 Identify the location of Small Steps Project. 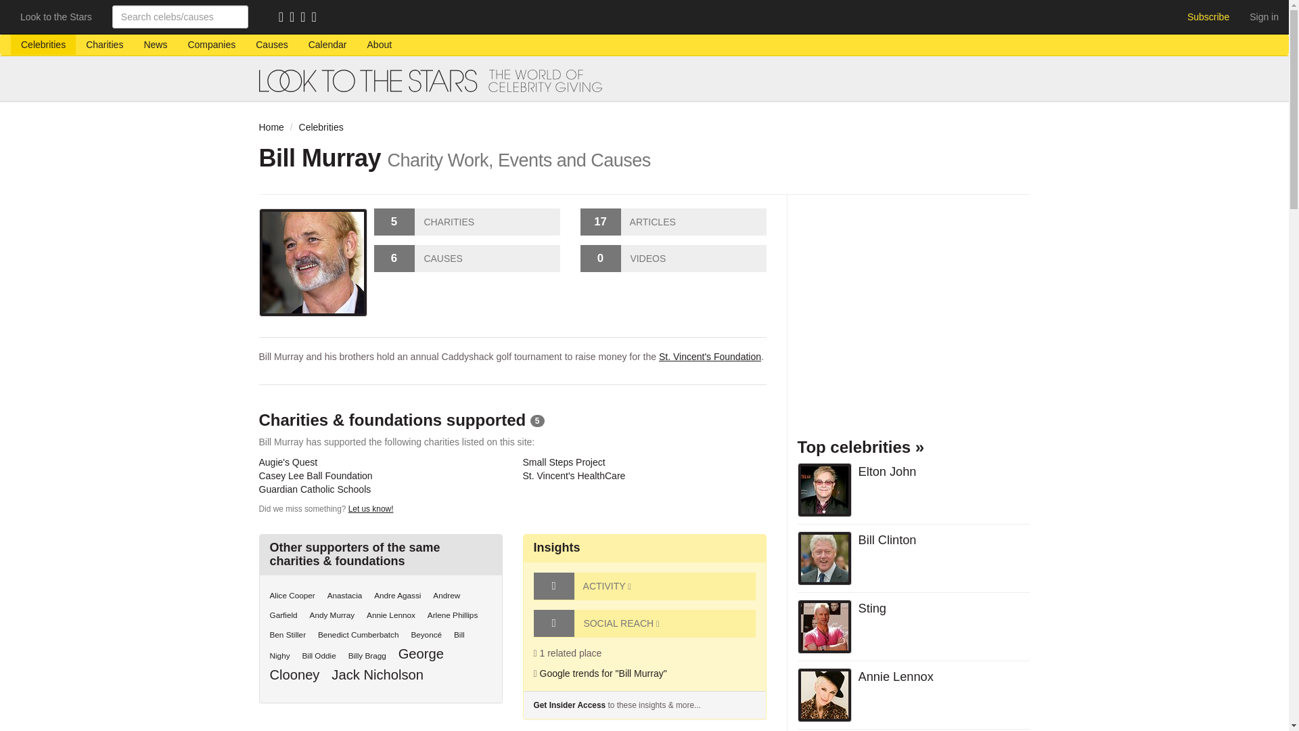
(563, 462).